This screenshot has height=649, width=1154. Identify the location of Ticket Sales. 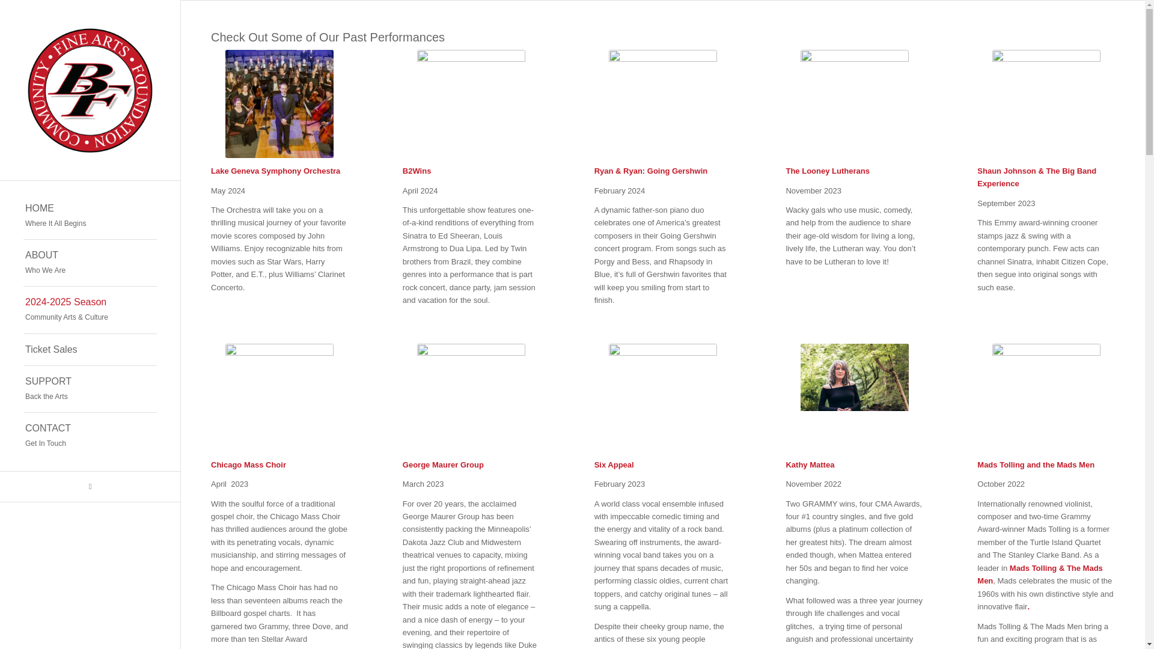
(90, 350).